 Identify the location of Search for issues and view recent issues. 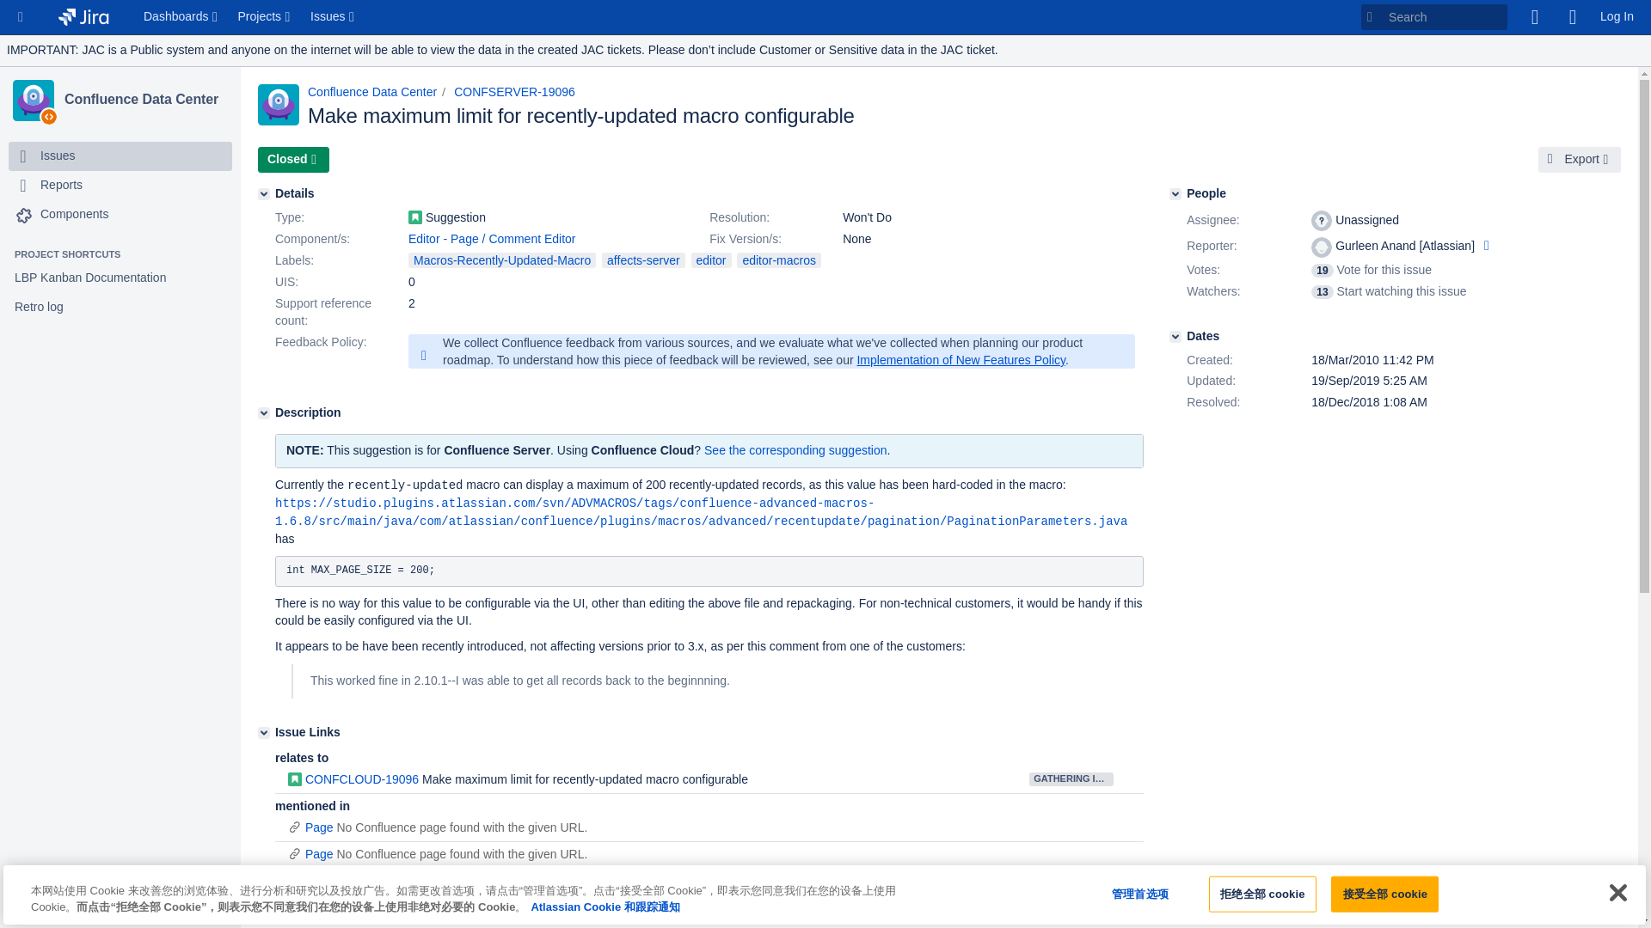
(334, 17).